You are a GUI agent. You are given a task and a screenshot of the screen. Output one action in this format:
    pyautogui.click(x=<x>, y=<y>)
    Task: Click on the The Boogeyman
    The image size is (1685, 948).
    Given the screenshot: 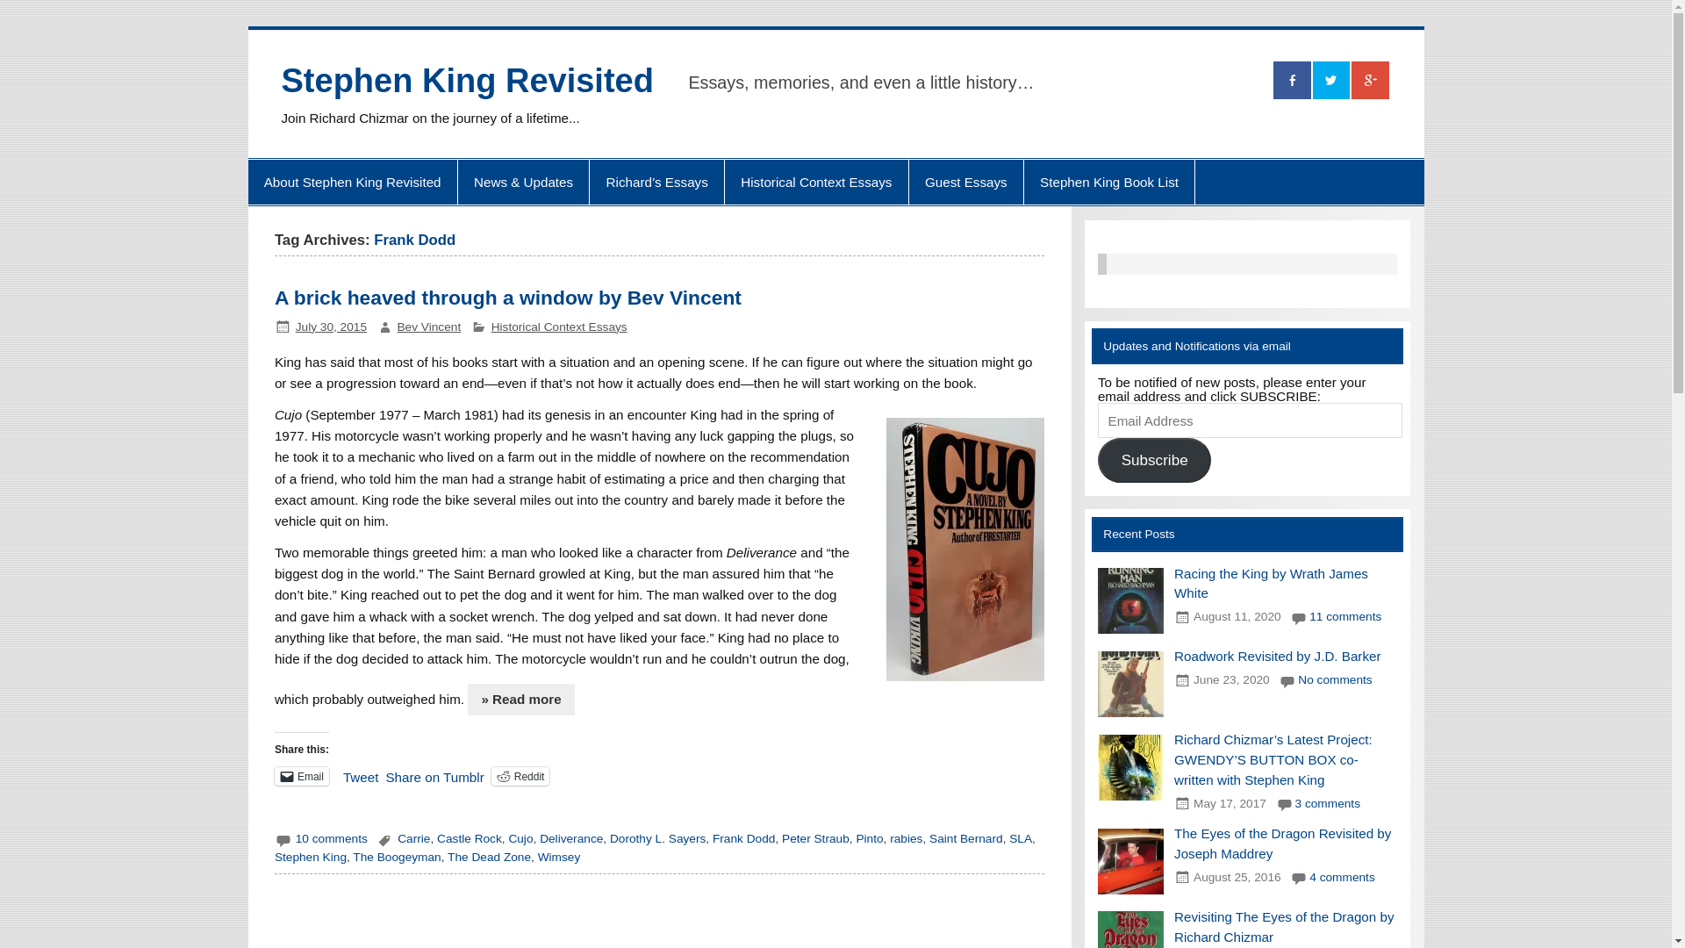 What is the action you would take?
    pyautogui.click(x=396, y=857)
    